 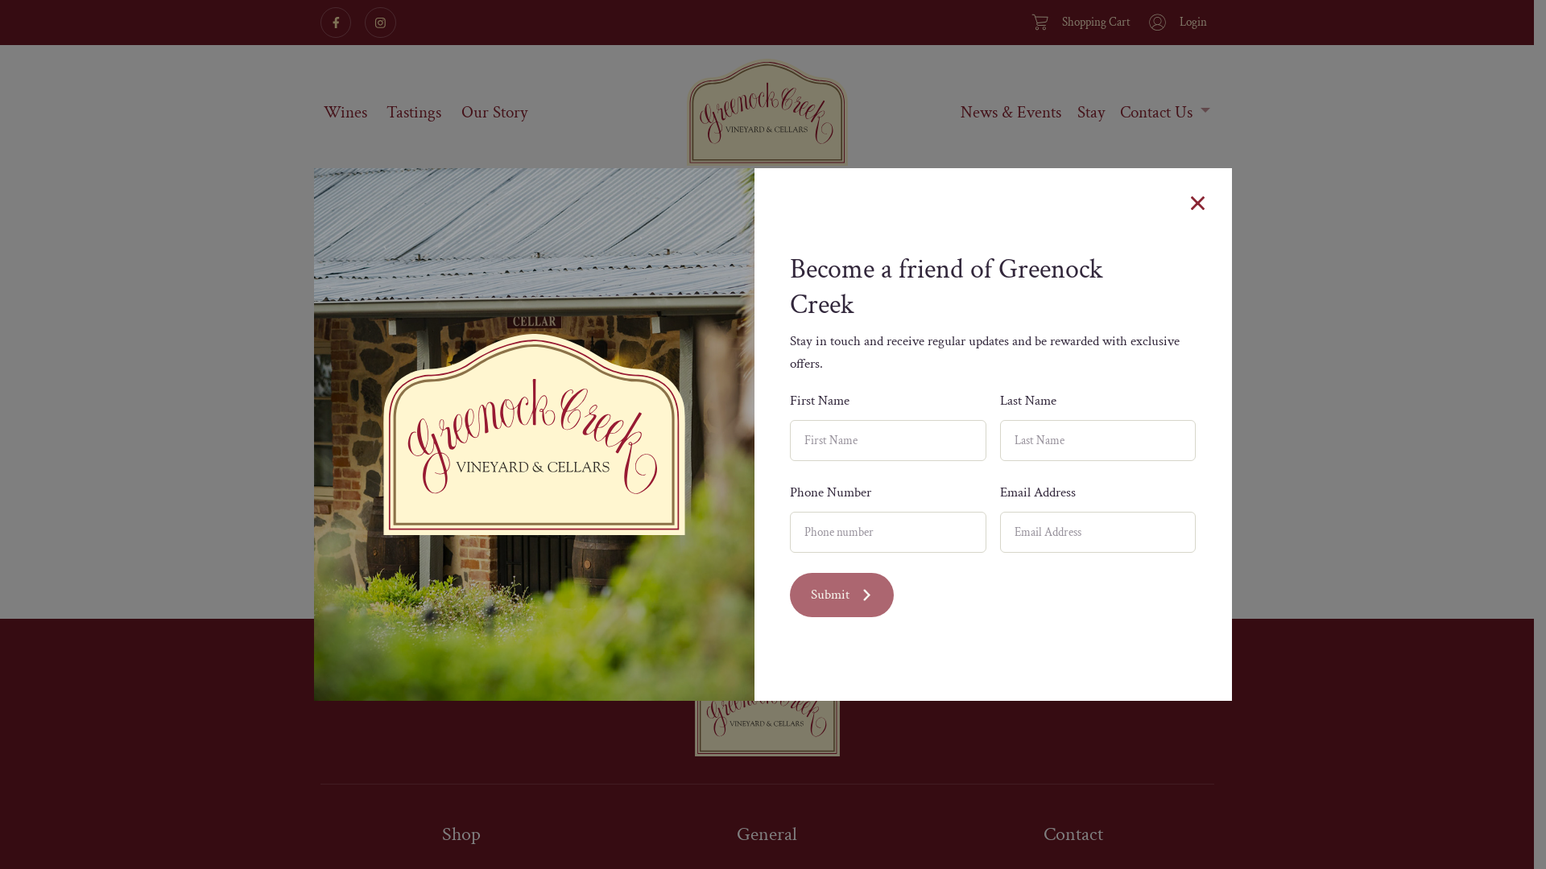 I want to click on Shopping Cart, so click(x=1078, y=23).